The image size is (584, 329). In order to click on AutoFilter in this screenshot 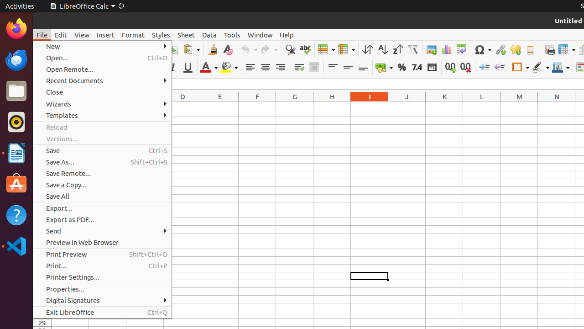, I will do `click(412, 49)`.